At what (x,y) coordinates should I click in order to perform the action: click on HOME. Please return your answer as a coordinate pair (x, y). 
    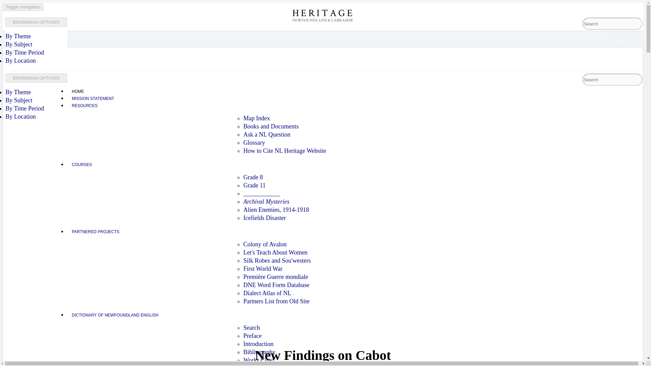
    Looking at the image, I should click on (78, 91).